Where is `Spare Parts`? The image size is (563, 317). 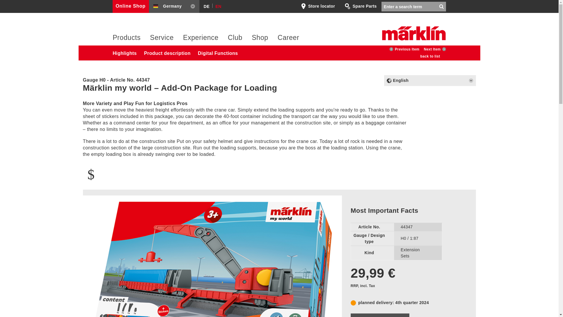 Spare Parts is located at coordinates (361, 6).